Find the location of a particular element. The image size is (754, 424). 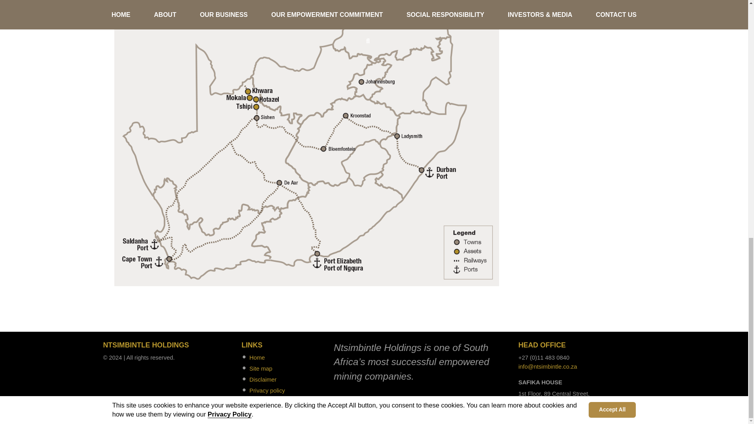

Home is located at coordinates (257, 357).